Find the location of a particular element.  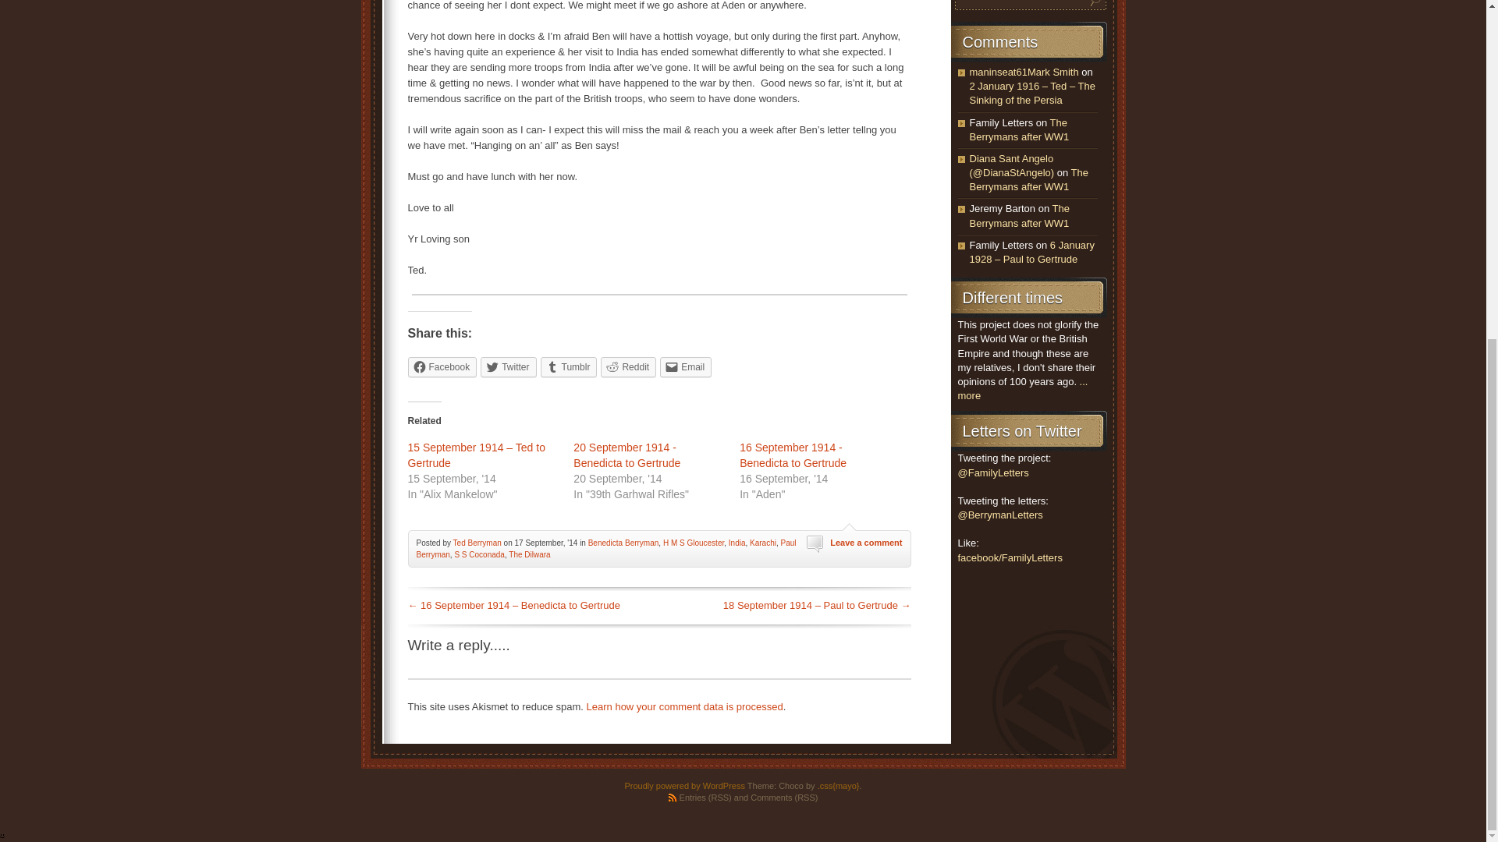

16 September 1914 - Benedicta to Gertrude is located at coordinates (793, 455).